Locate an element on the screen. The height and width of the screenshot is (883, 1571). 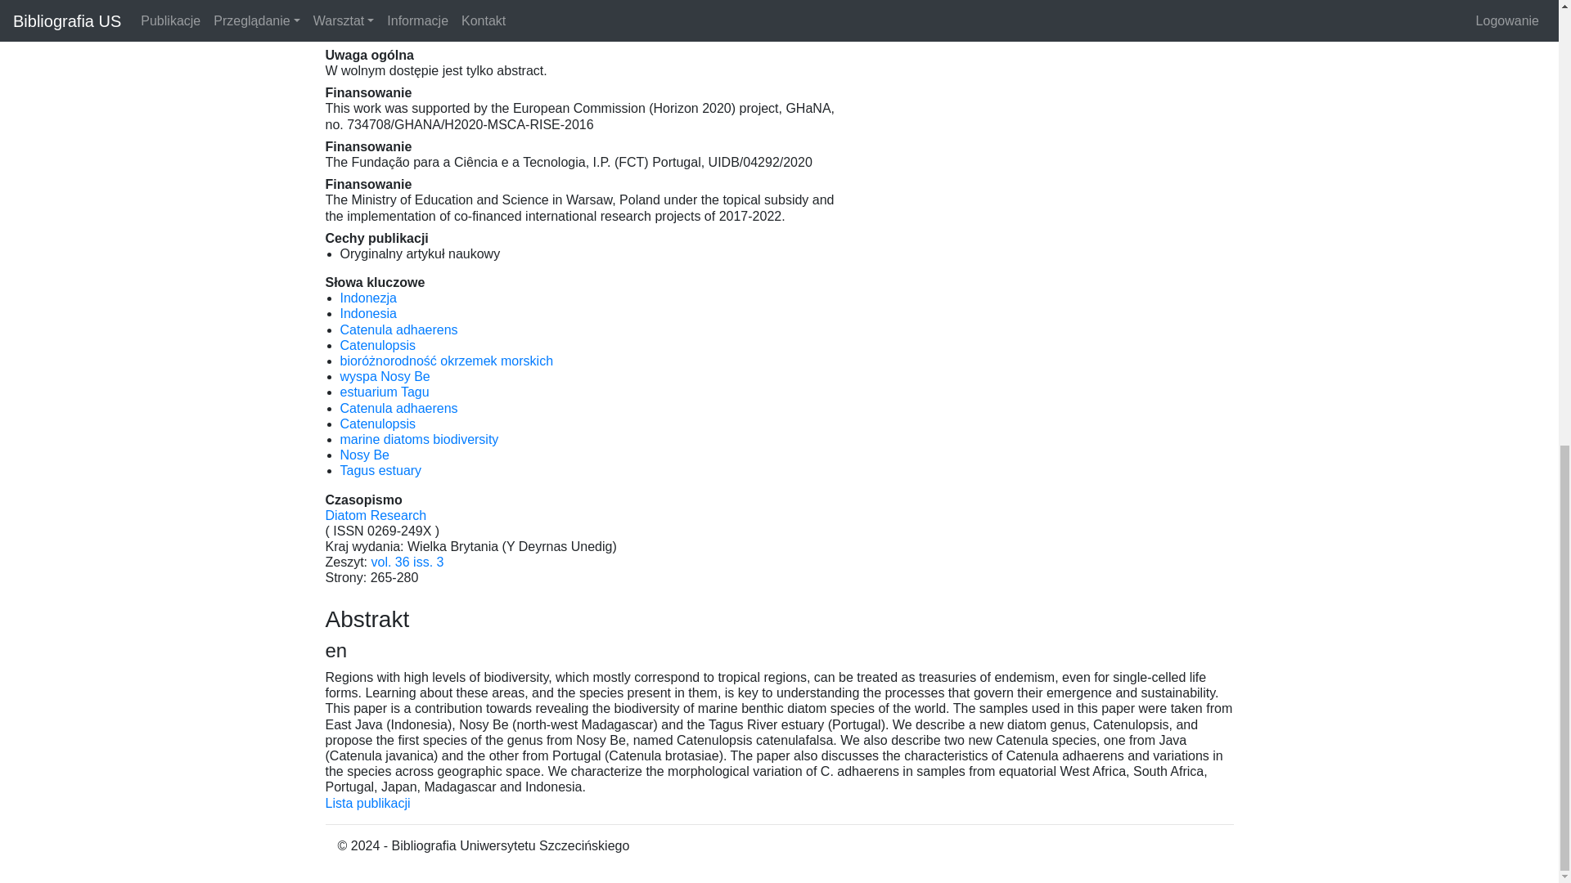
Catenula adhaerens is located at coordinates (399, 408).